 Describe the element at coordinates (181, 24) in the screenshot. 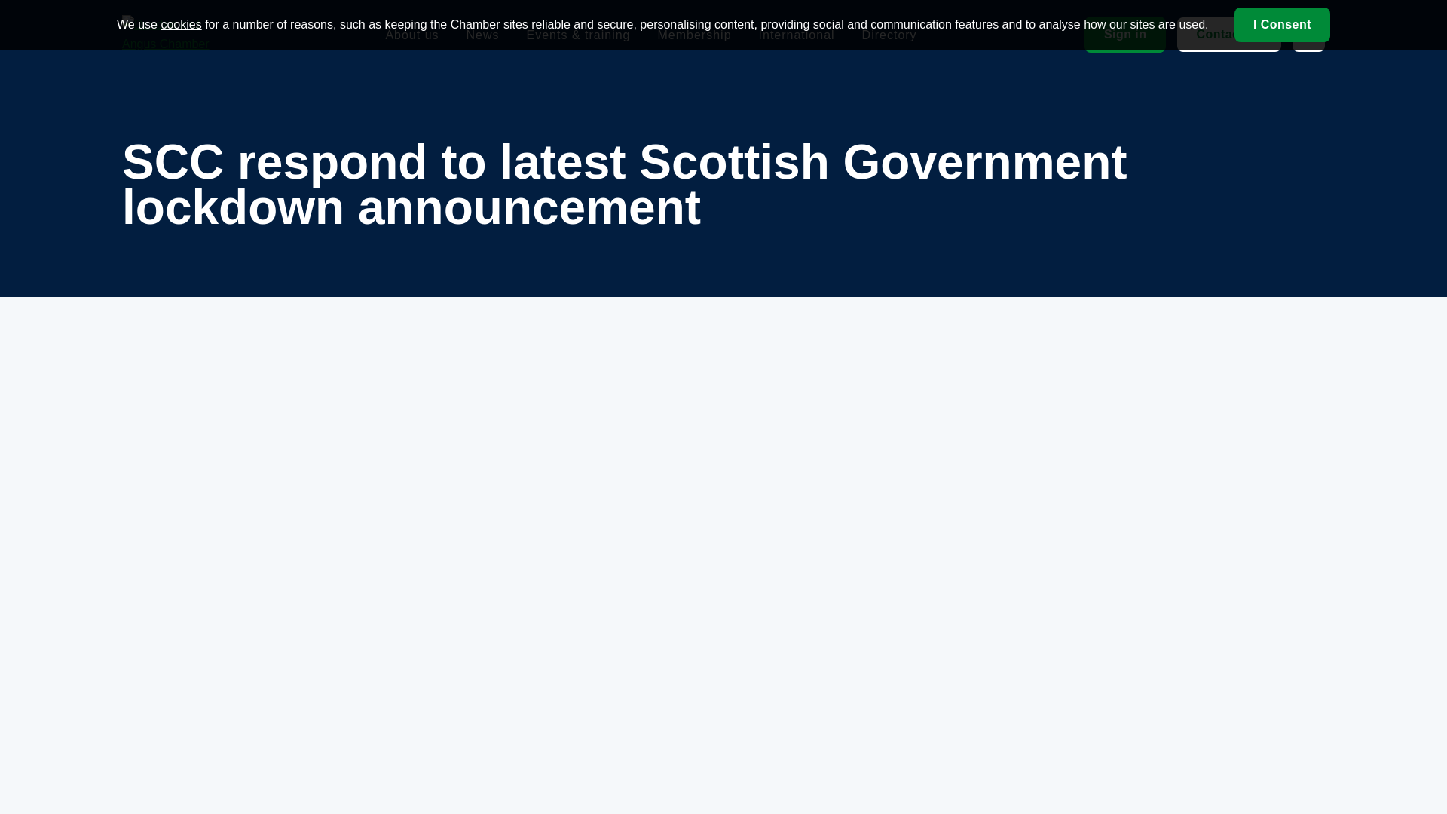

I see `Learn more about how we use cookies` at that location.